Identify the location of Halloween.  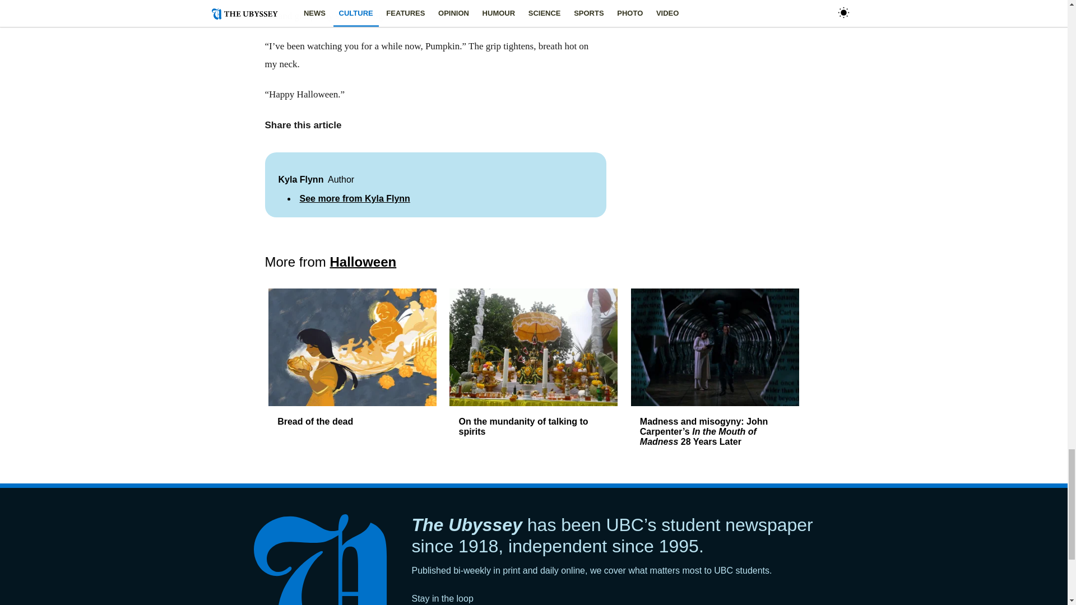
(363, 261).